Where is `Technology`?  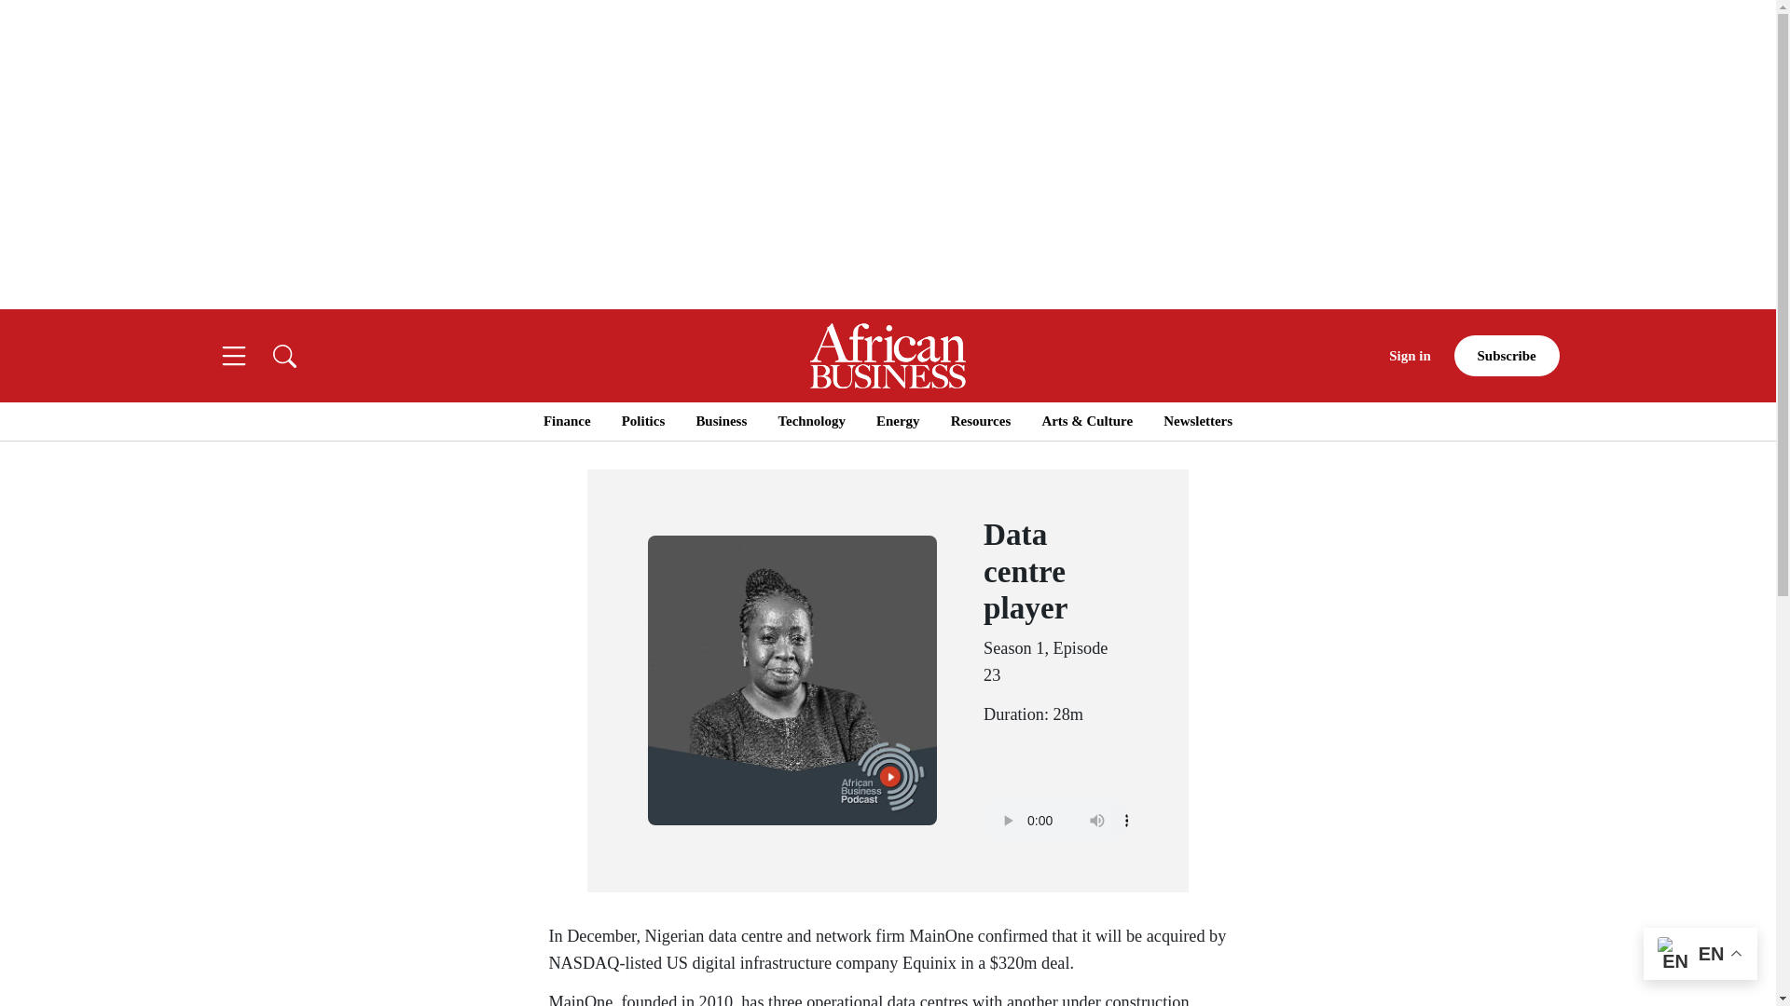
Technology is located at coordinates (811, 421).